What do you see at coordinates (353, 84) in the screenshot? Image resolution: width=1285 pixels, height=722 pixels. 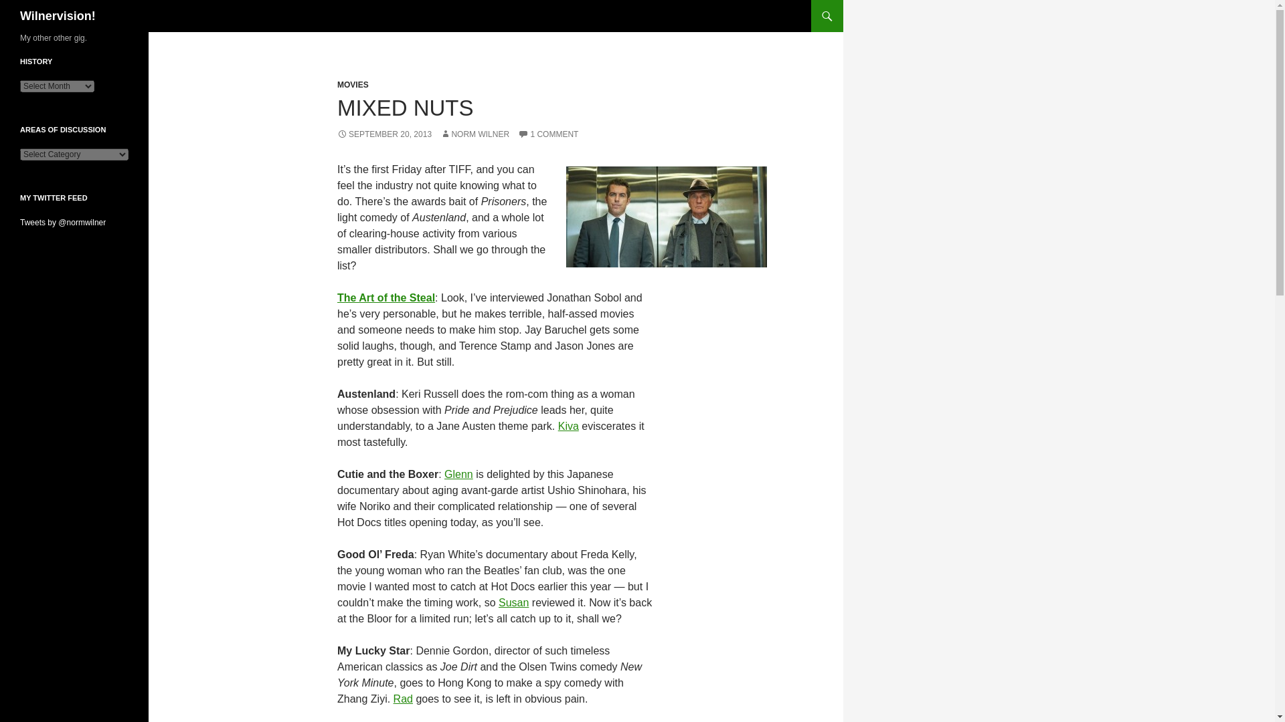 I see `MOVIES` at bounding box center [353, 84].